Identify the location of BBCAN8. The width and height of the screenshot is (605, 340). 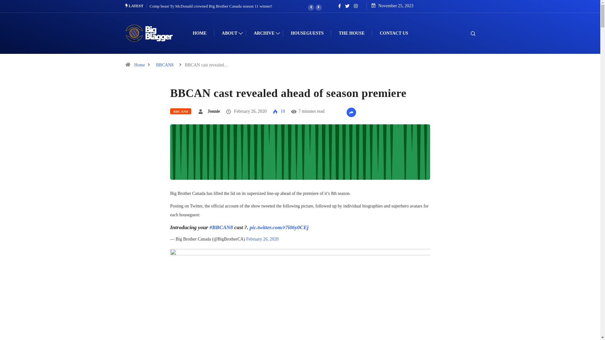
(164, 65).